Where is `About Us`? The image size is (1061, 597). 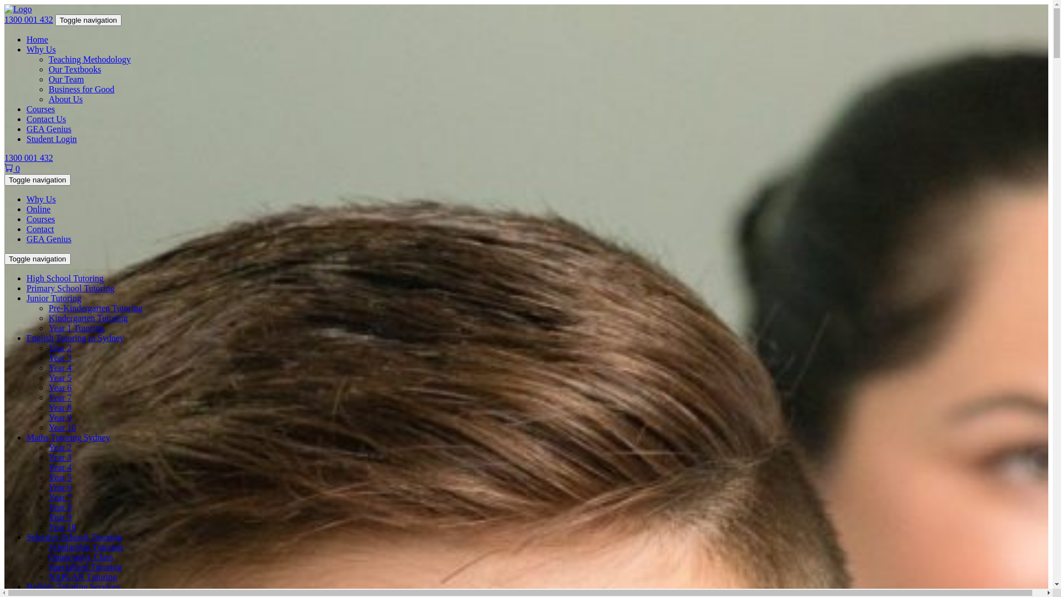
About Us is located at coordinates (66, 99).